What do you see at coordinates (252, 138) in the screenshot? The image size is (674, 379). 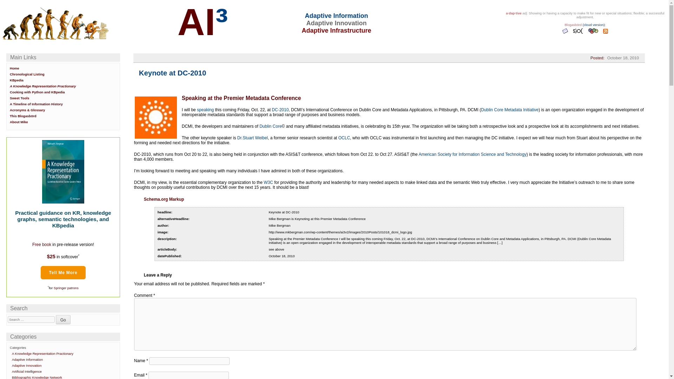 I see `Dr.Stuart Weibel` at bounding box center [252, 138].